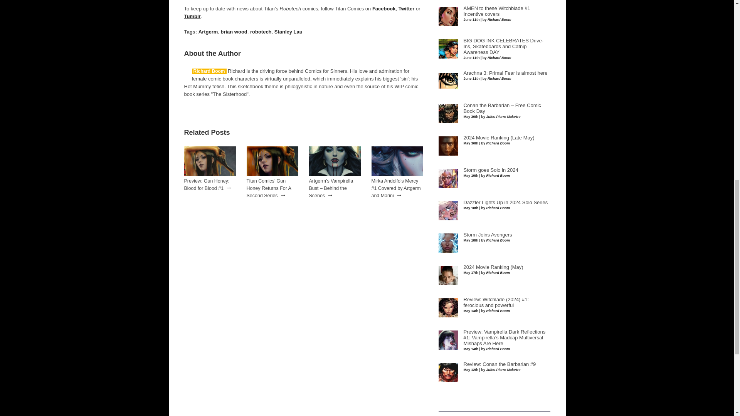 This screenshot has height=416, width=740. What do you see at coordinates (406, 8) in the screenshot?
I see `Twitter` at bounding box center [406, 8].